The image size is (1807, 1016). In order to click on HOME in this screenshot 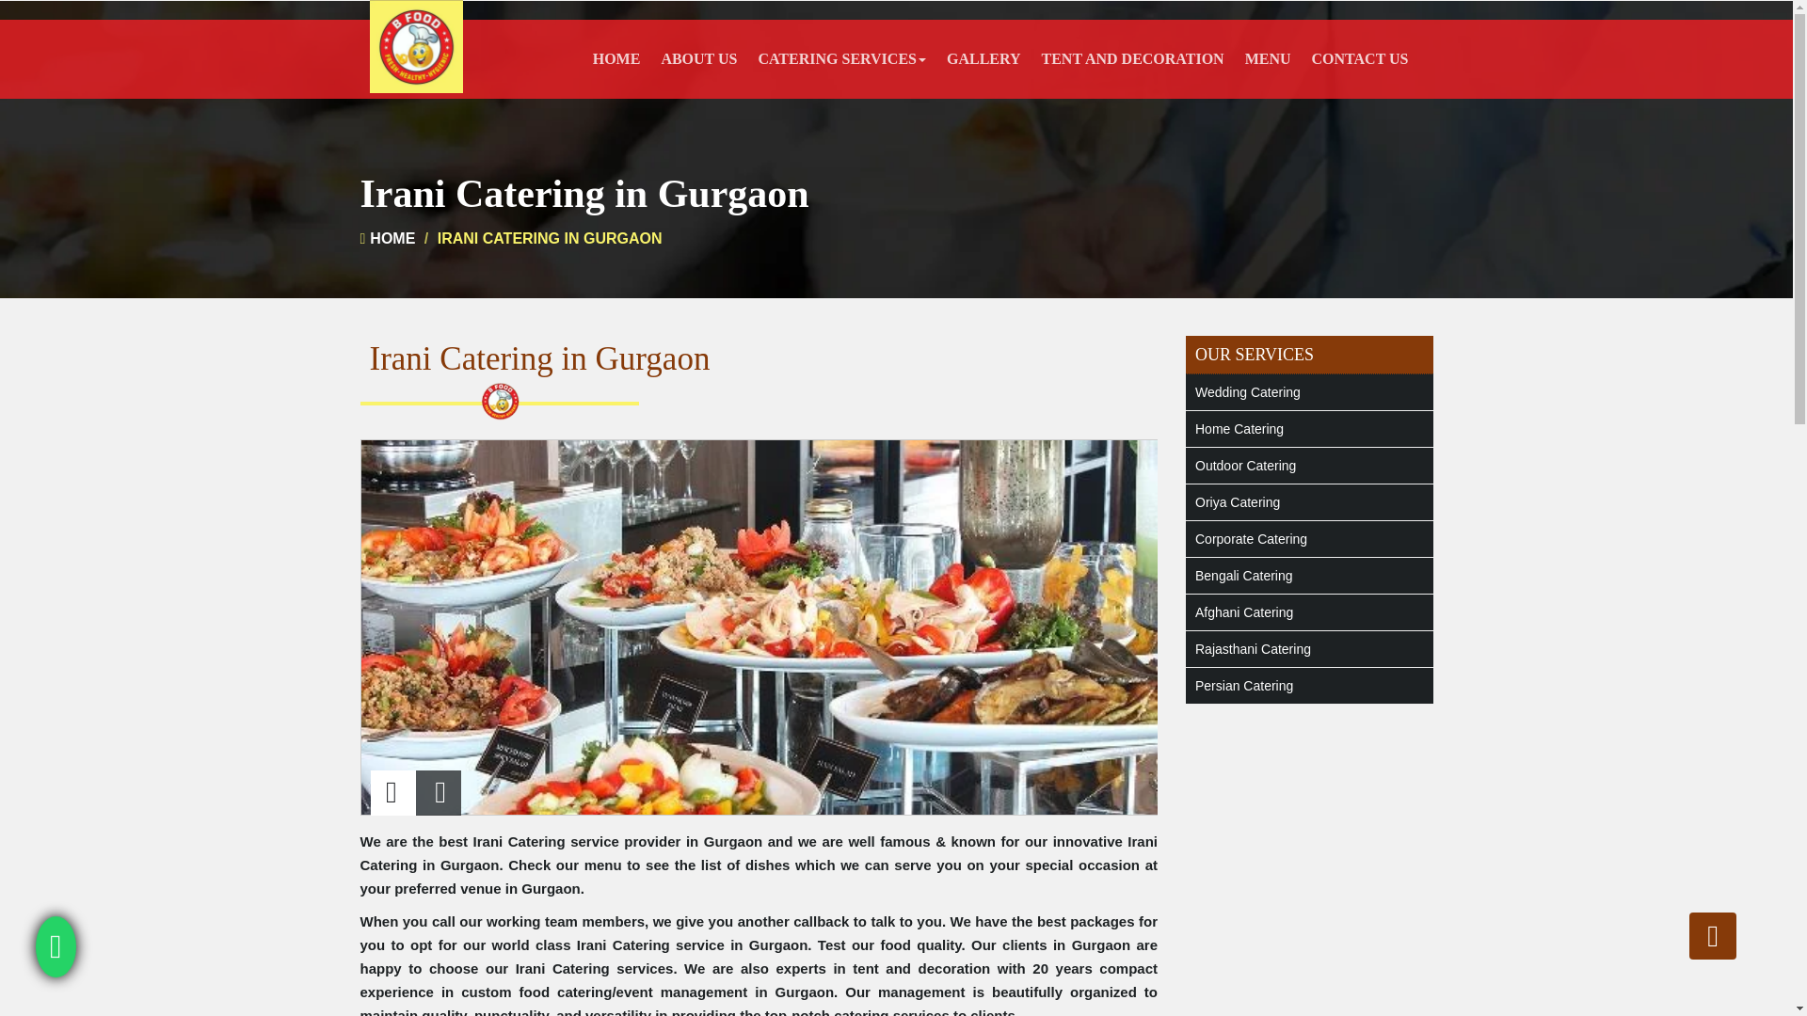, I will do `click(388, 239)`.